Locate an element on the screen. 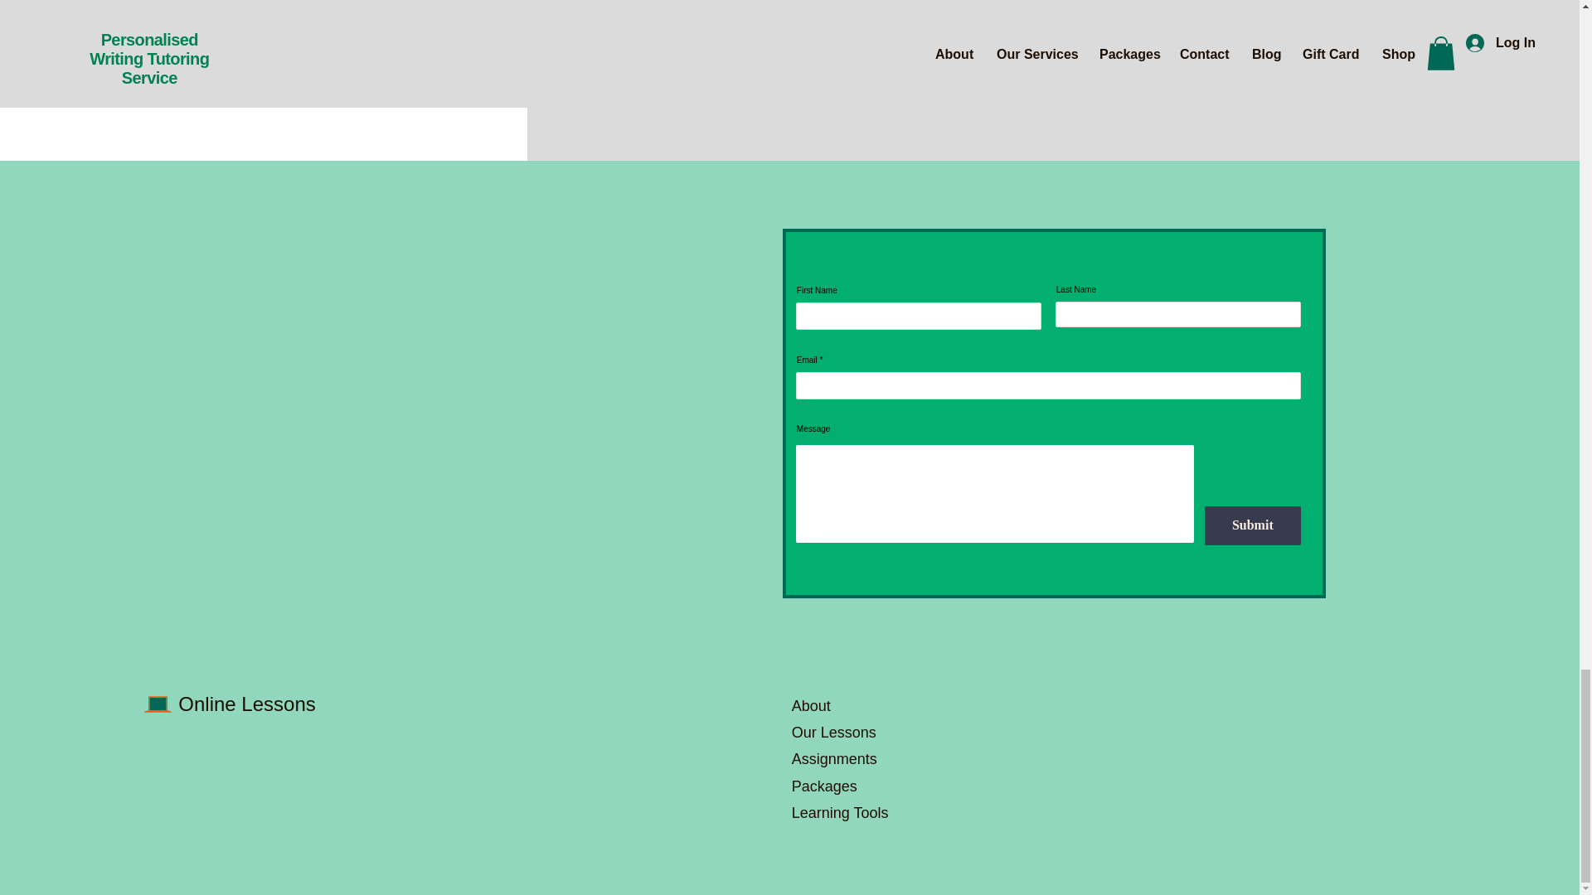 The height and width of the screenshot is (895, 1592). Assignments is located at coordinates (834, 759).